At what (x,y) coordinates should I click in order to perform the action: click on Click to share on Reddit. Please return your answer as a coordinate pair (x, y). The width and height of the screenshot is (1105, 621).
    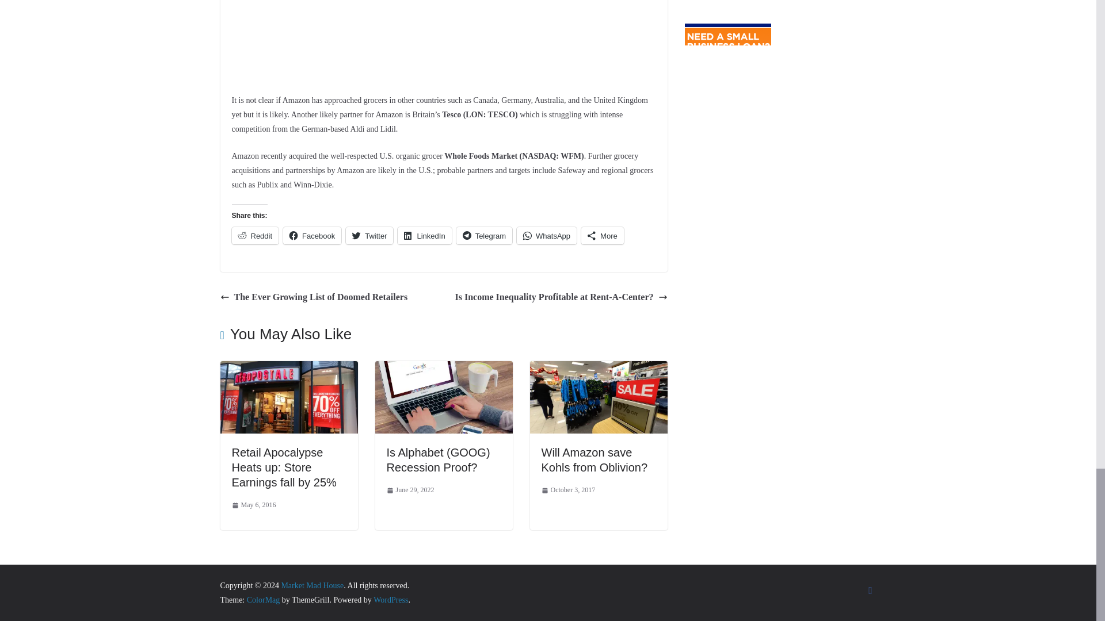
    Looking at the image, I should click on (254, 235).